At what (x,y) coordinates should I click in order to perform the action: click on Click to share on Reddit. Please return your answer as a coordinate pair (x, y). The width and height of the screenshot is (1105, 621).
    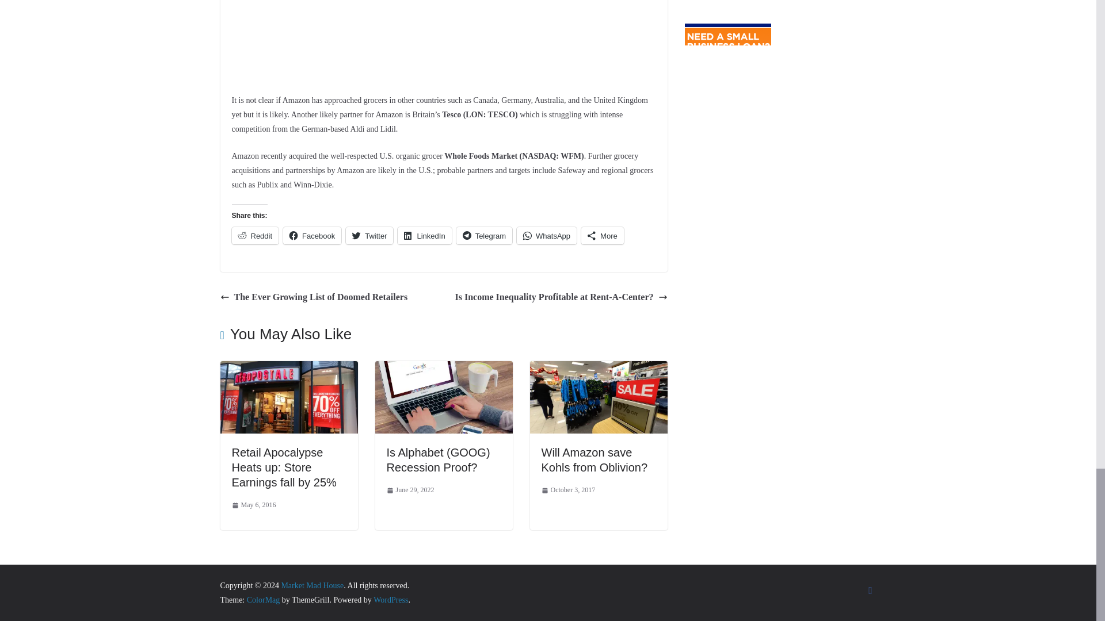
    Looking at the image, I should click on (254, 235).